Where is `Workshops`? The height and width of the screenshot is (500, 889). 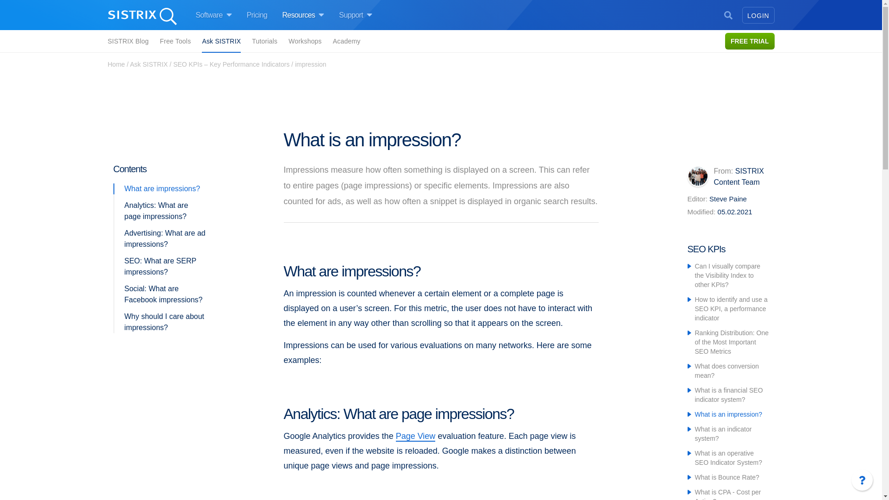 Workshops is located at coordinates (305, 41).